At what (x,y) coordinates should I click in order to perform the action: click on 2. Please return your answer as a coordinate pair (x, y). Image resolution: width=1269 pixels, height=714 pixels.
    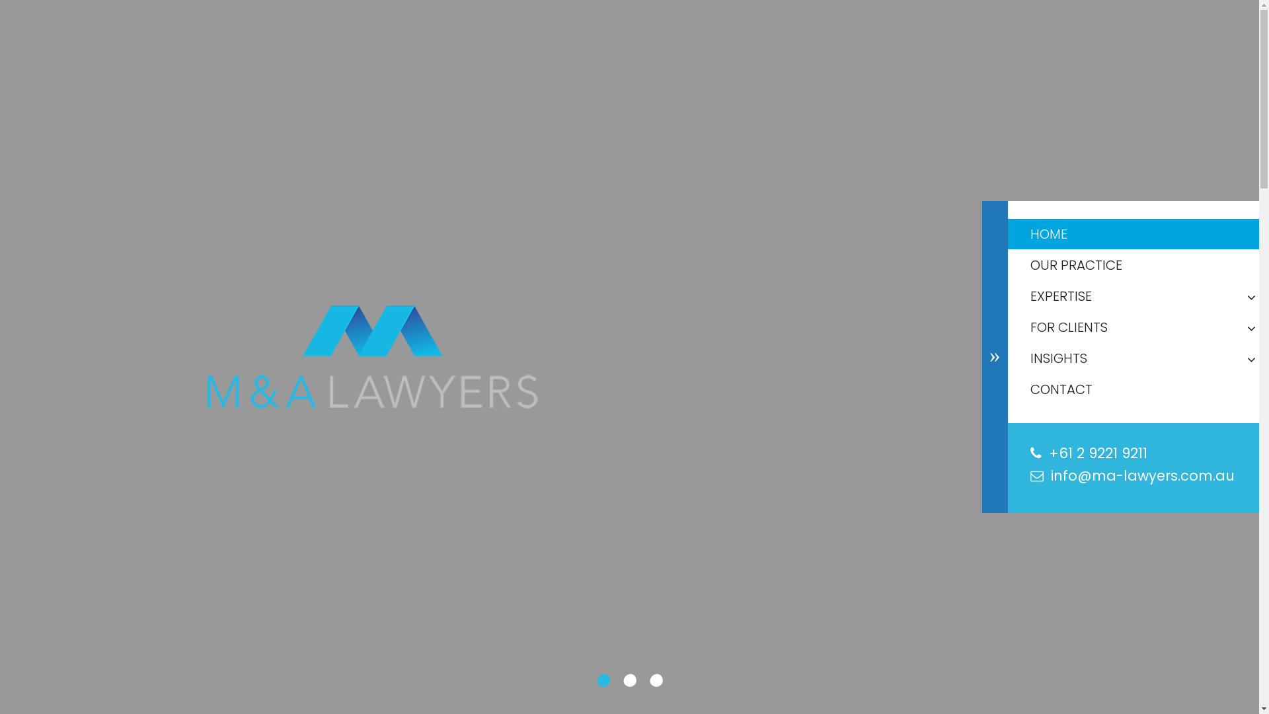
    Looking at the image, I should click on (629, 680).